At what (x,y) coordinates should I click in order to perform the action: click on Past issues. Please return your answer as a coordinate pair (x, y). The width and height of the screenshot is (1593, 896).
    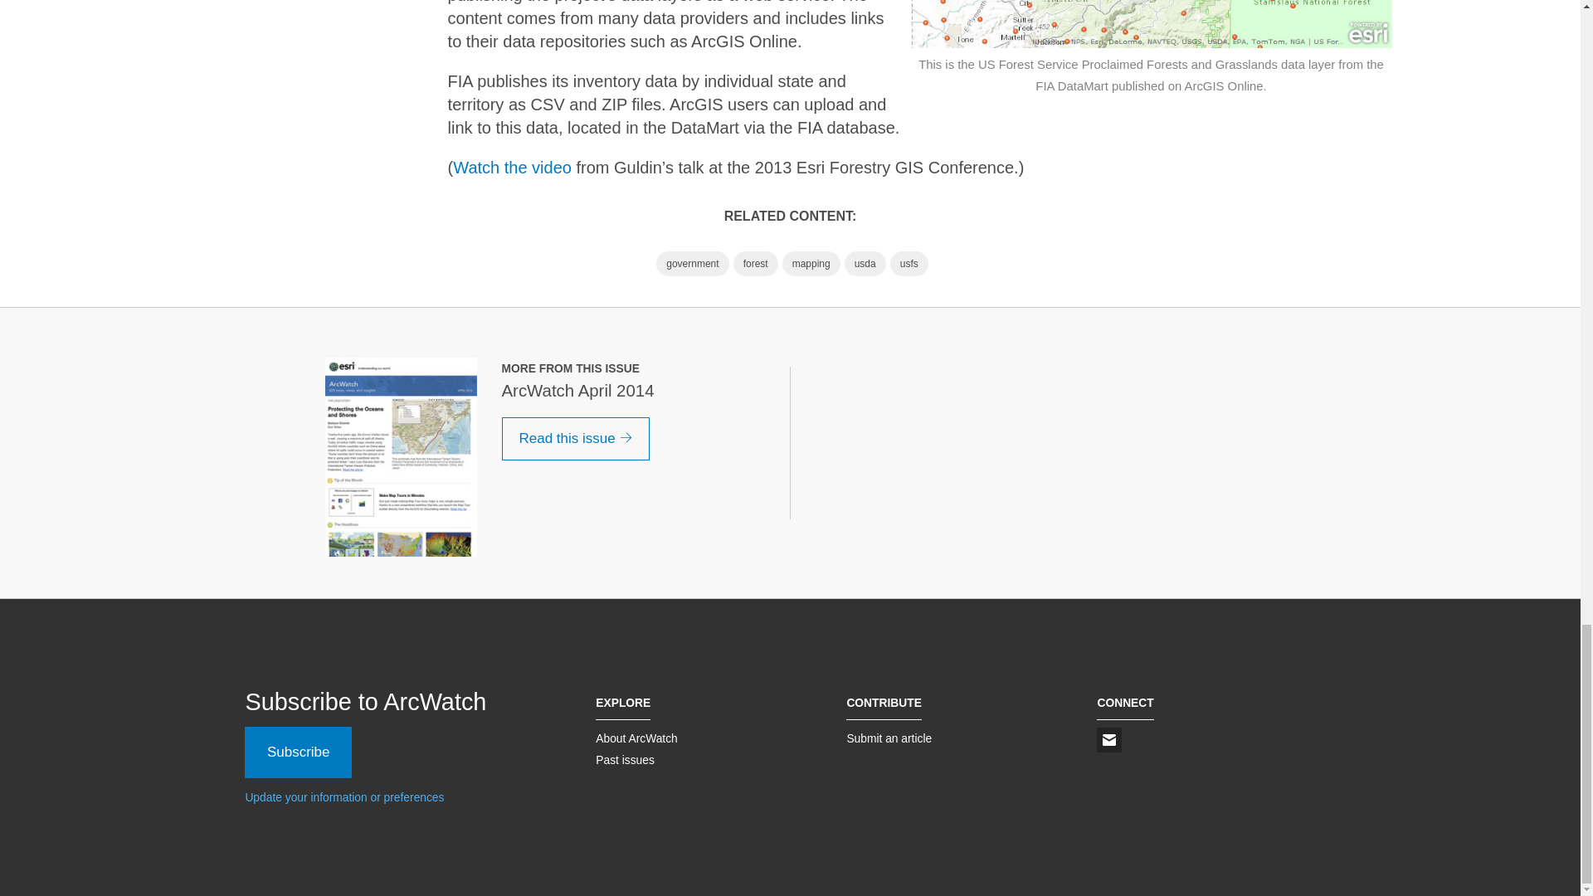
    Looking at the image, I should click on (626, 760).